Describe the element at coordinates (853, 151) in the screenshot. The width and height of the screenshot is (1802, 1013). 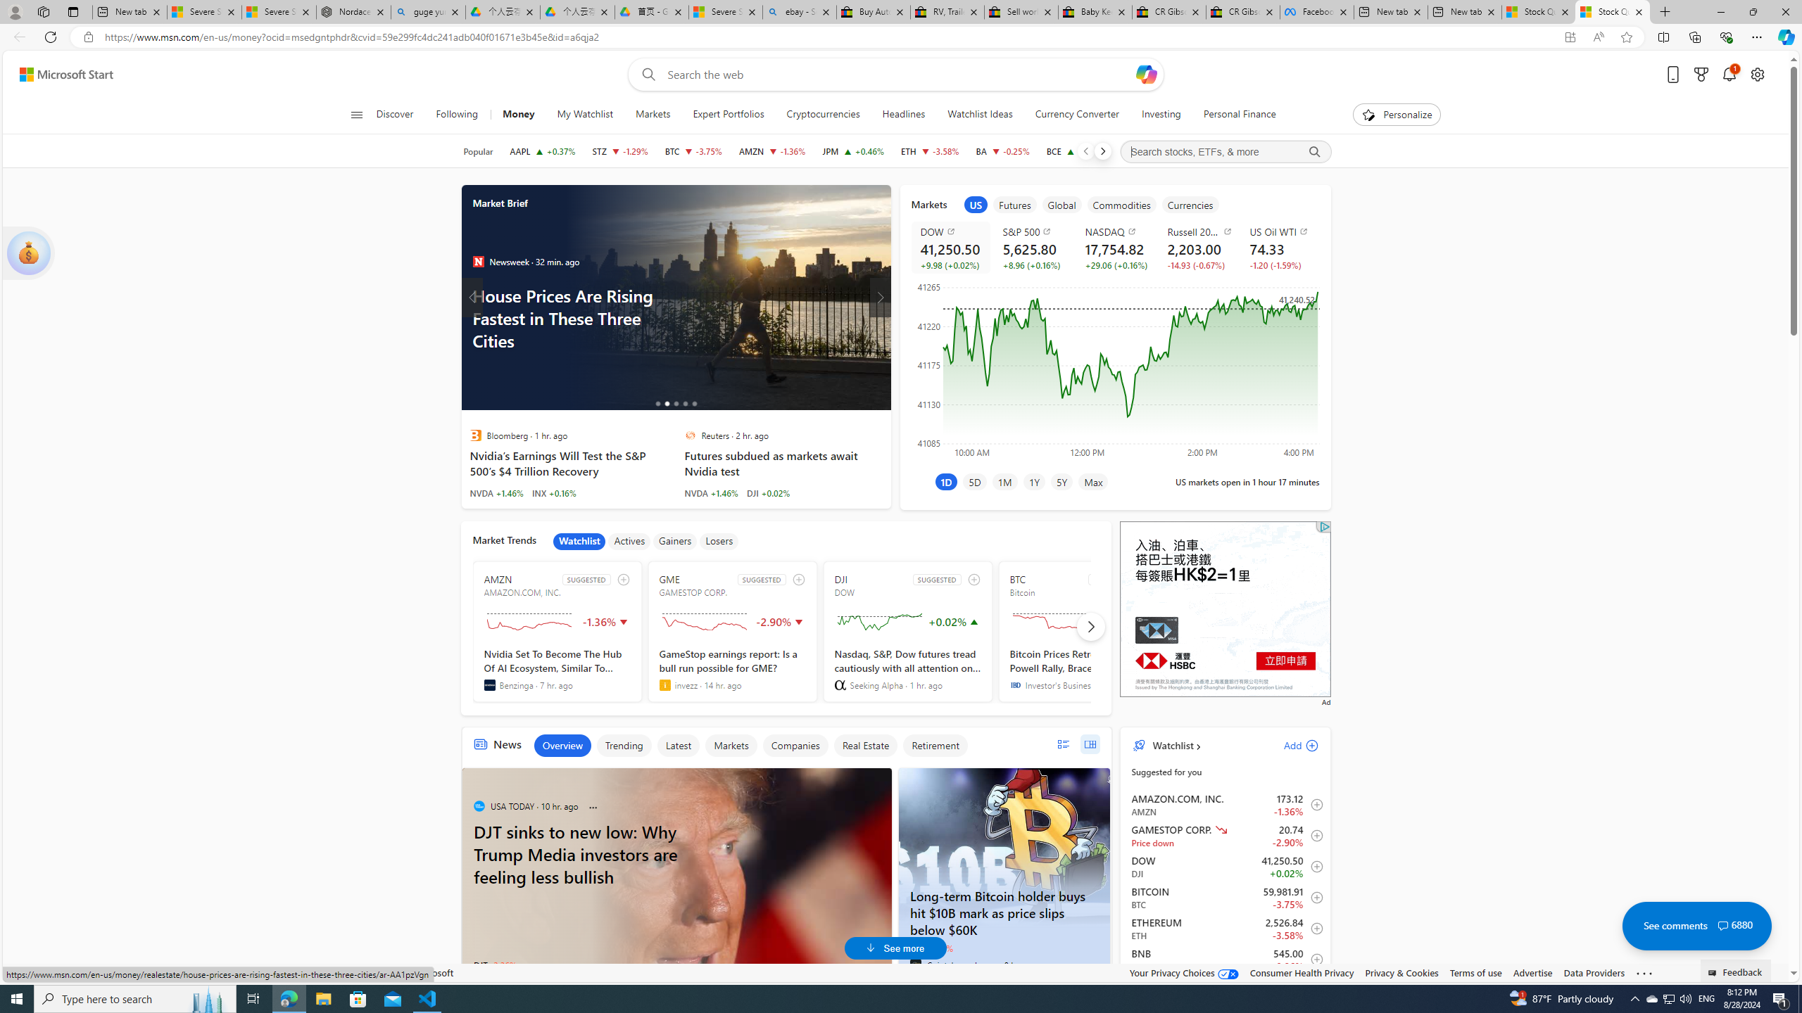
I see `JPM JPMORGAN CHASE & CO. increase 220.18 +1.01 +0.46%` at that location.